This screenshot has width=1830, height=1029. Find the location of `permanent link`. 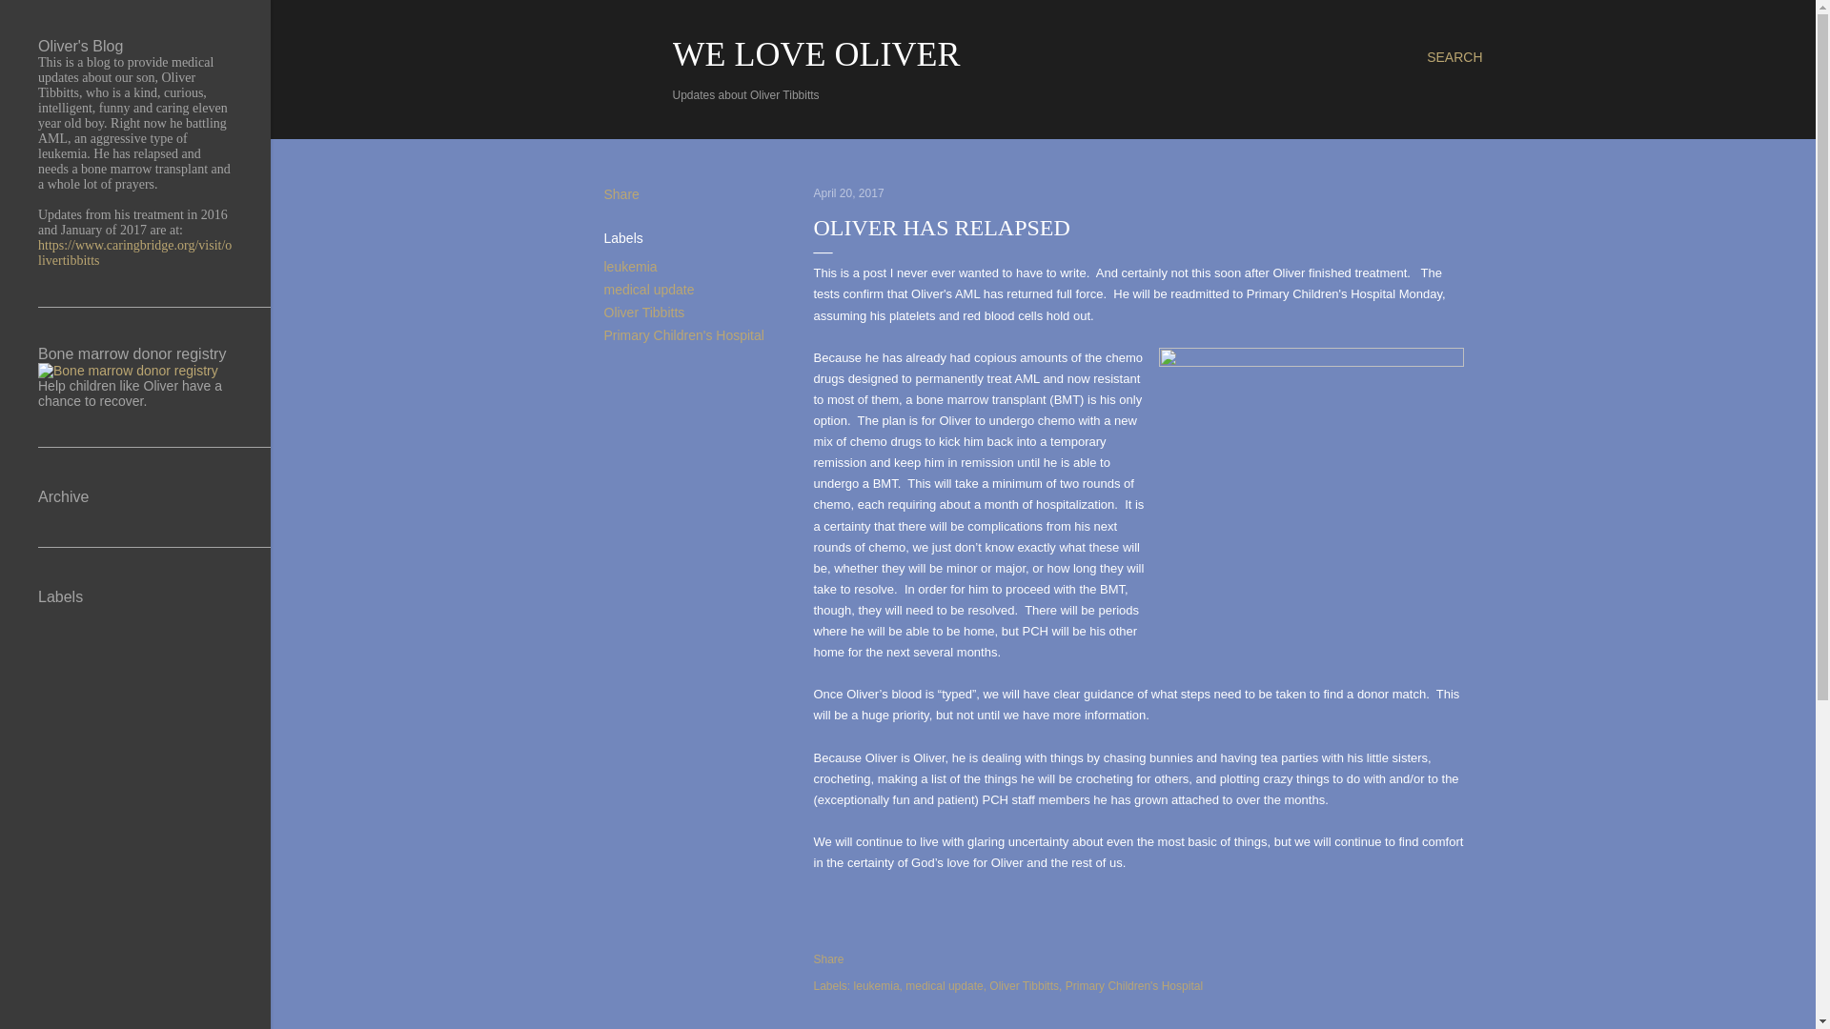

permanent link is located at coordinates (848, 192).